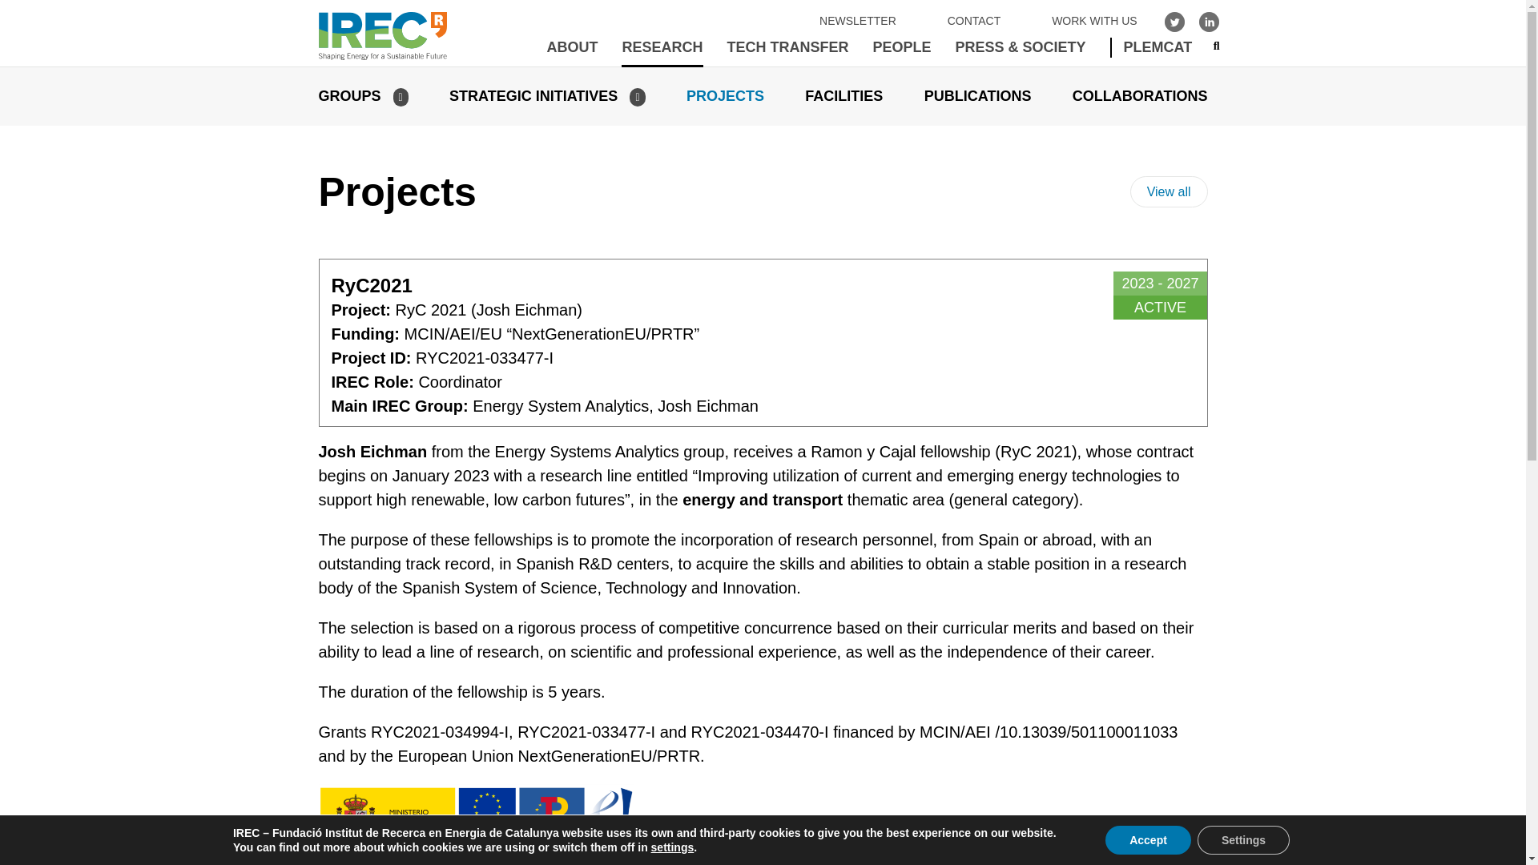 The image size is (1538, 865). Describe the element at coordinates (725, 96) in the screenshot. I see `PROJECTS` at that location.